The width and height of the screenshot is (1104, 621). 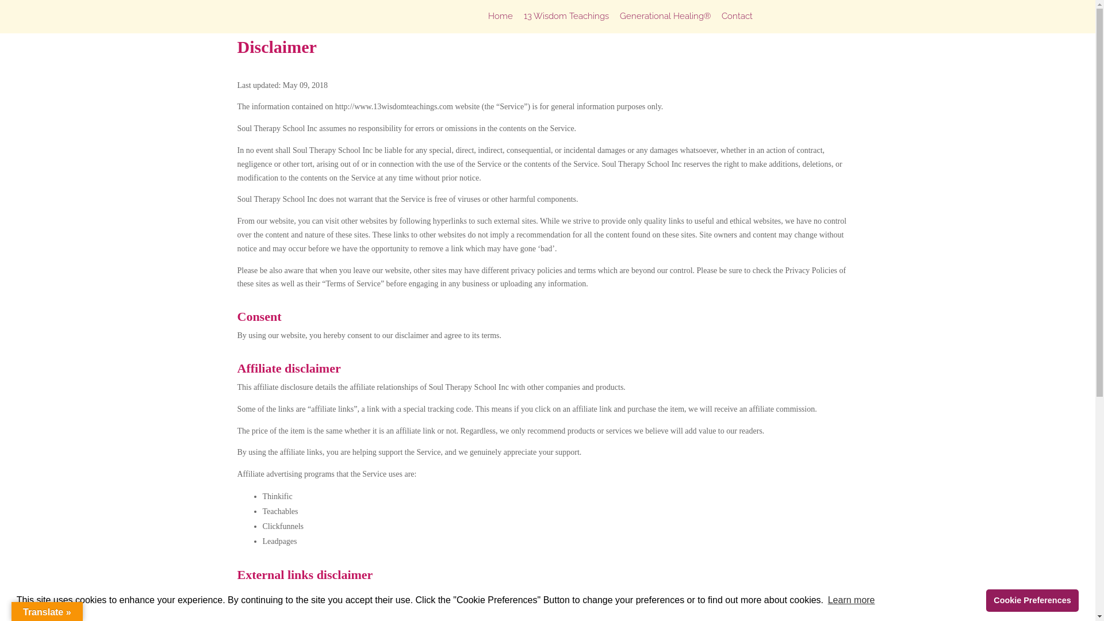 What do you see at coordinates (566, 20) in the screenshot?
I see `13 Wisdom Teachings` at bounding box center [566, 20].